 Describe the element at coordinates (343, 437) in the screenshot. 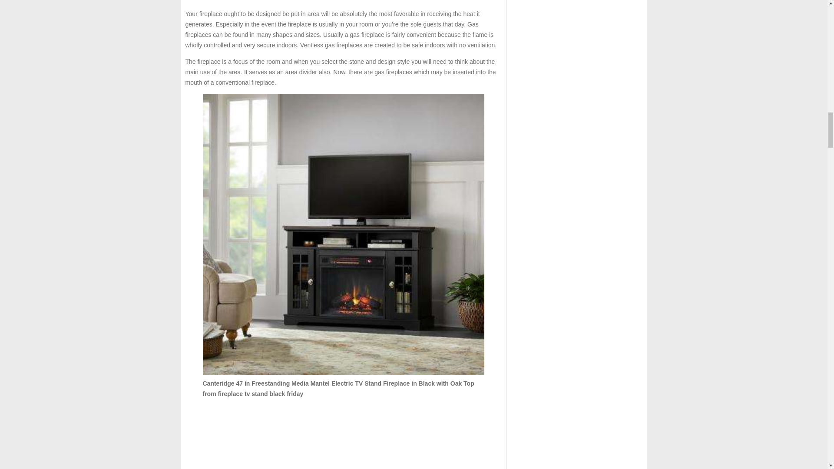

I see `Advertisement` at that location.